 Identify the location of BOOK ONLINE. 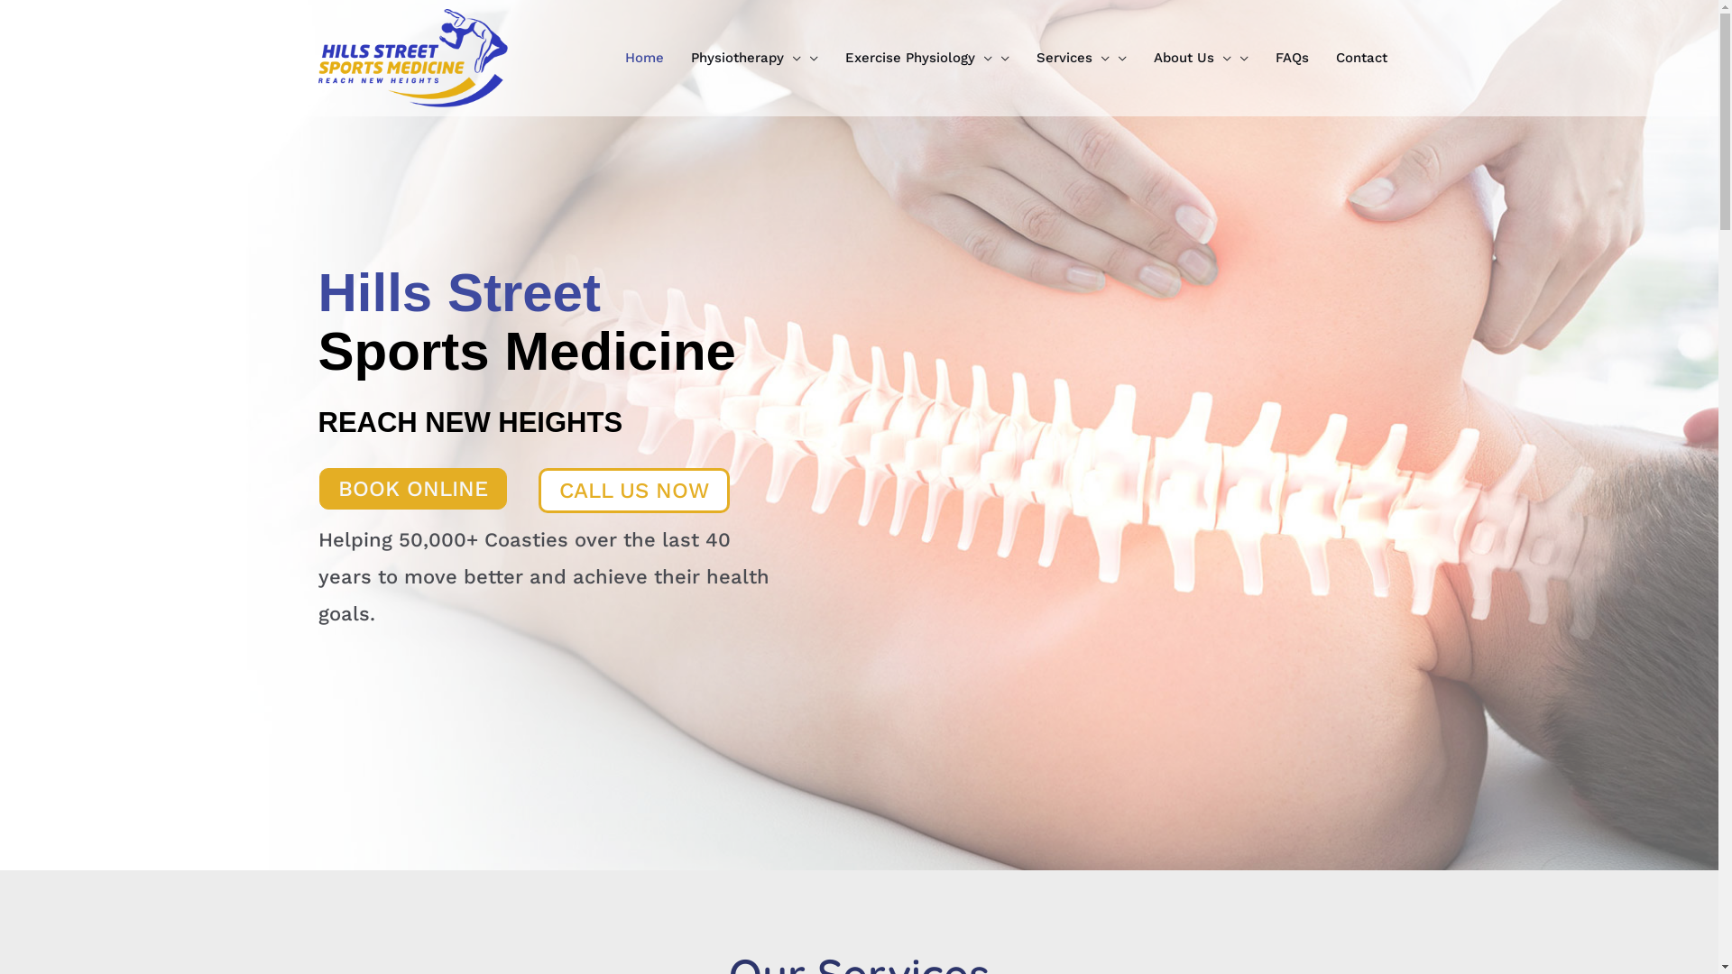
(413, 489).